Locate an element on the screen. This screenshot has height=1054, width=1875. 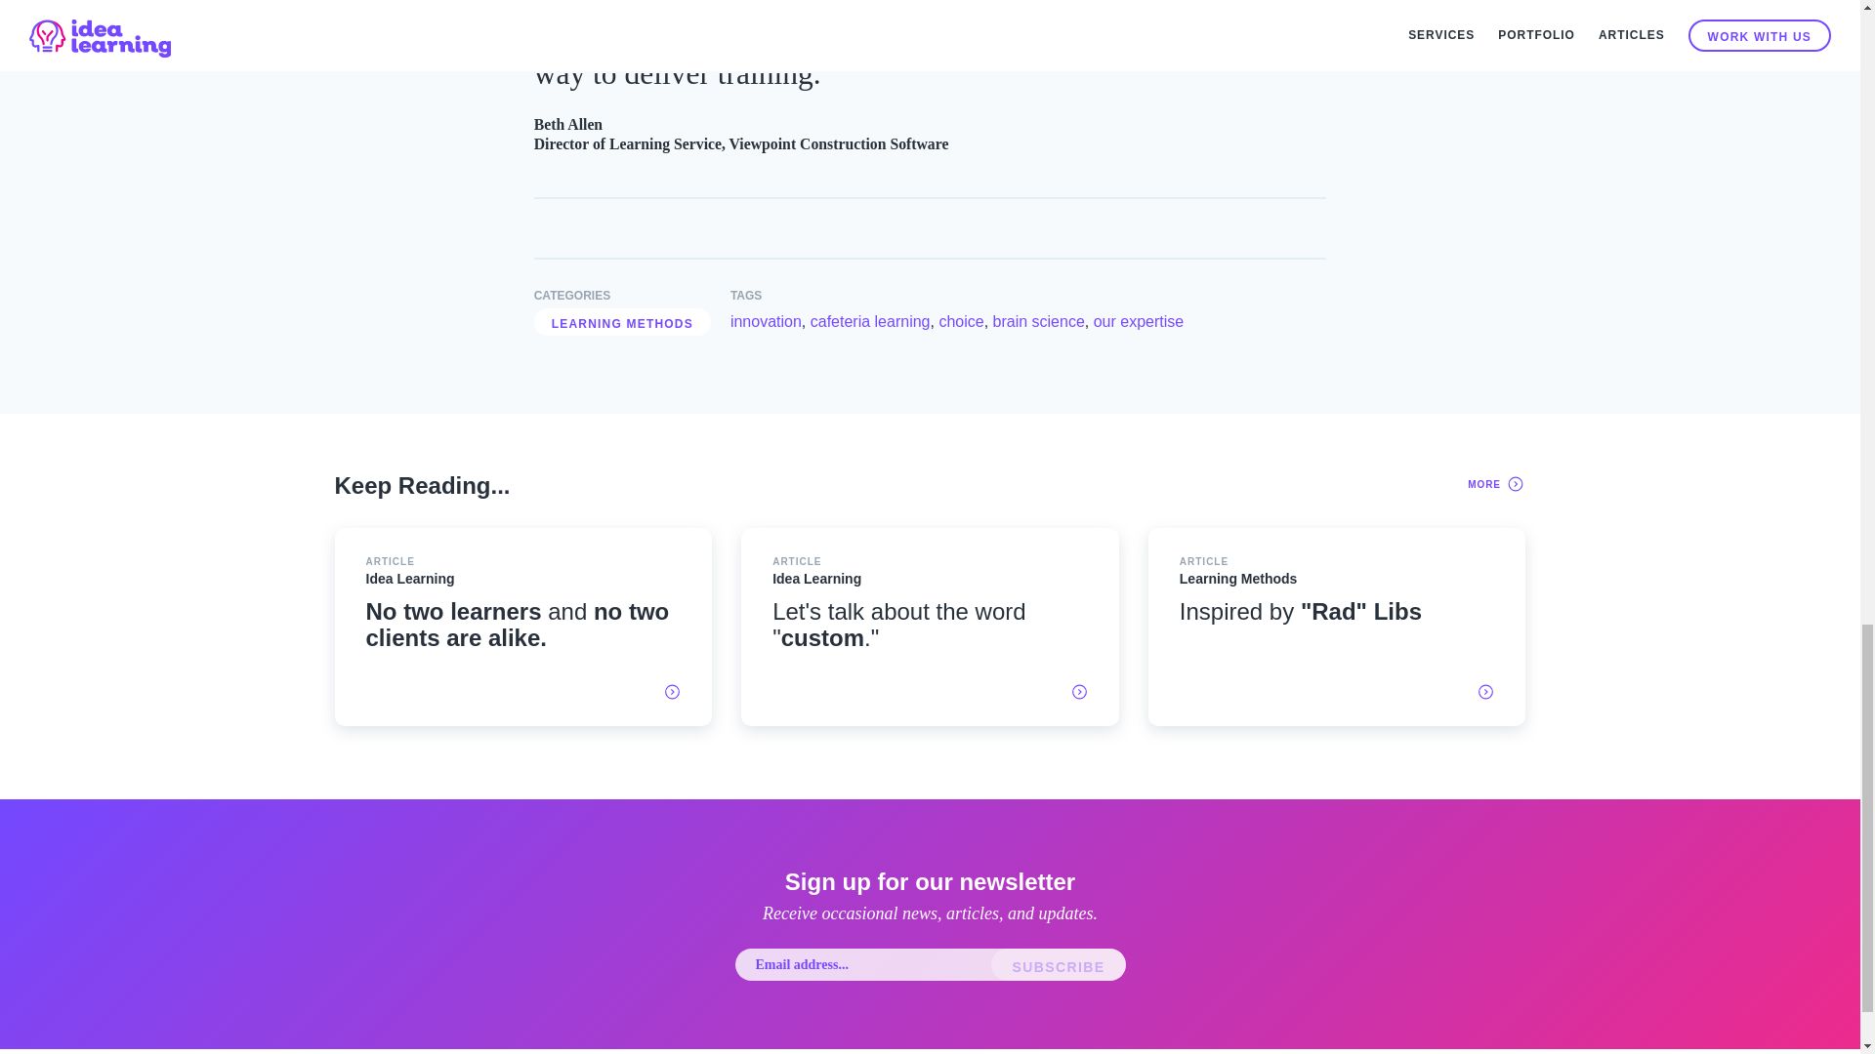
MORE is located at coordinates (930, 627).